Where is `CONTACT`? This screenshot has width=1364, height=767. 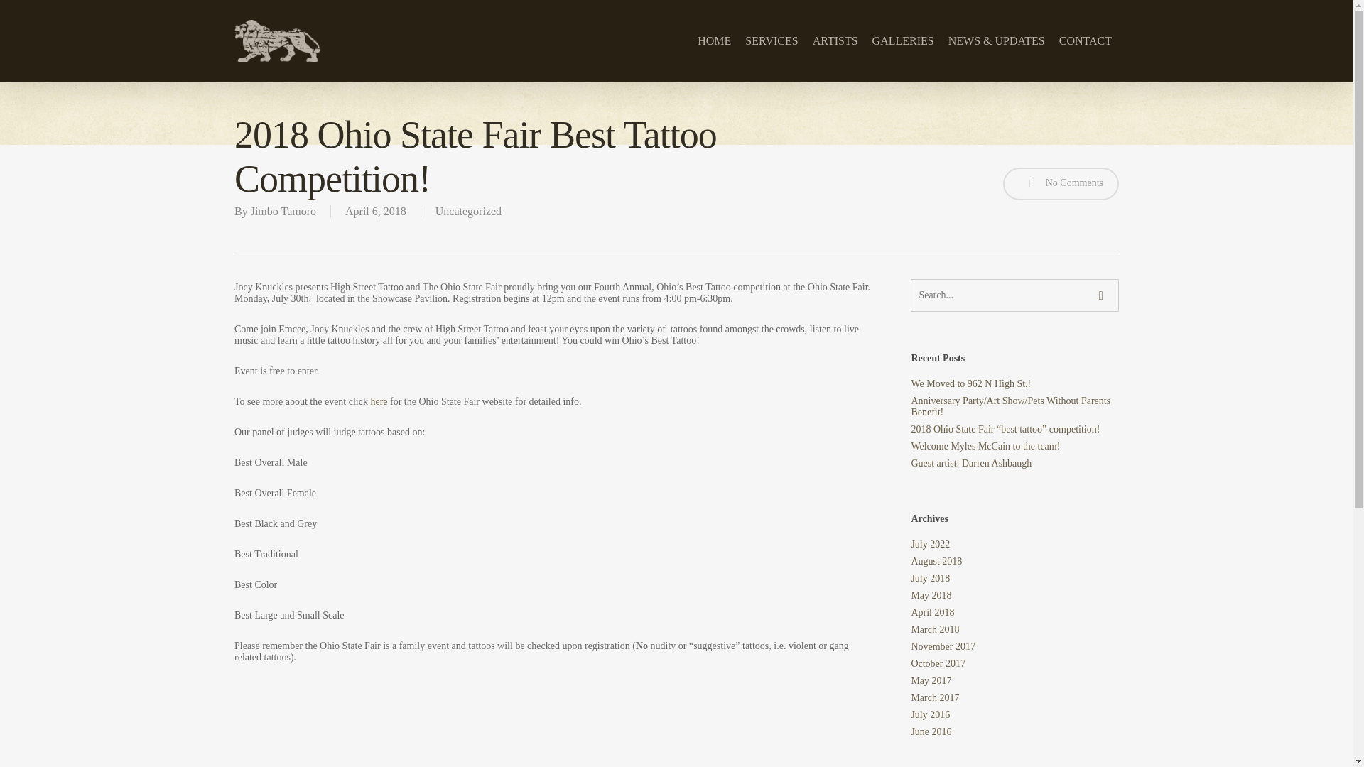
CONTACT is located at coordinates (1085, 40).